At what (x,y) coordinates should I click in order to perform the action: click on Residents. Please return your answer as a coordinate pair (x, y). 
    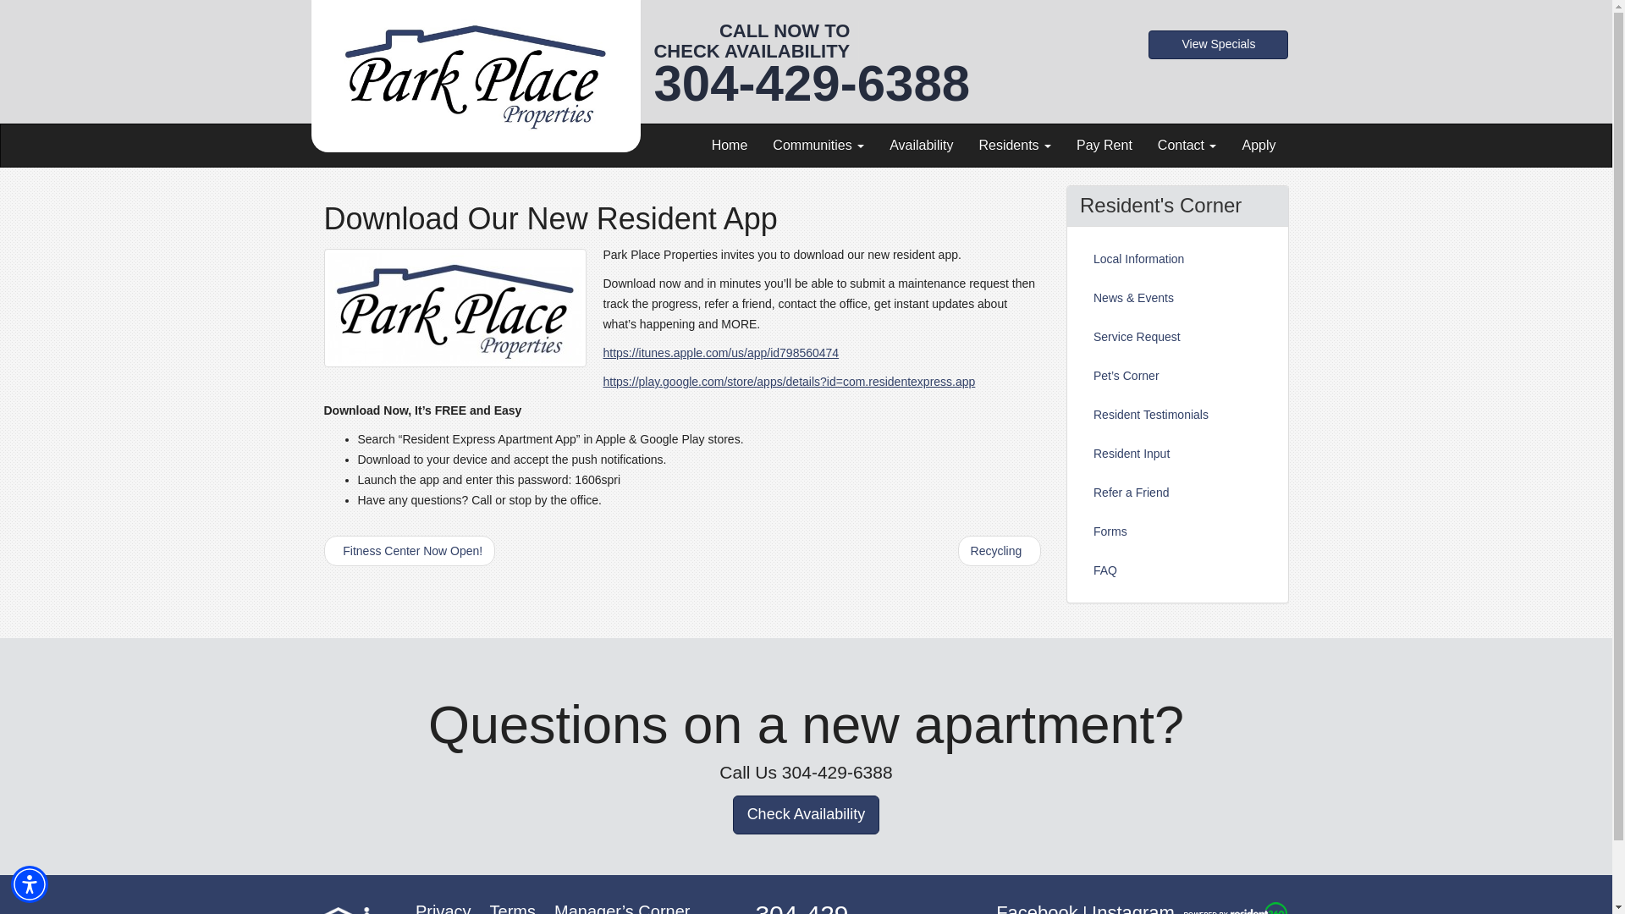
    Looking at the image, I should click on (1014, 145).